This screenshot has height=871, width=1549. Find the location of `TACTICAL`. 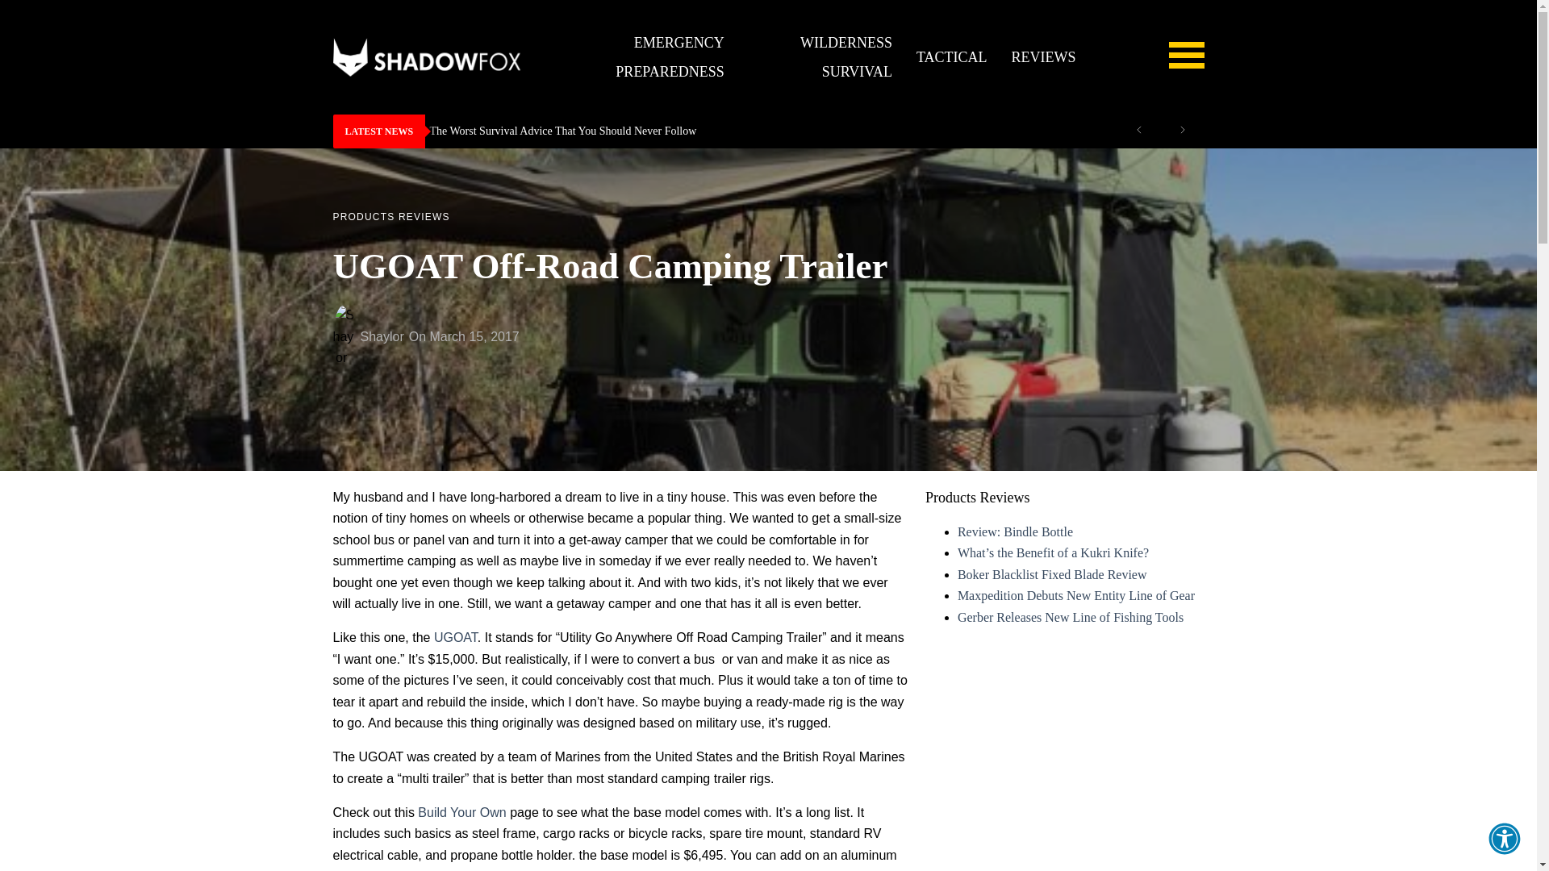

TACTICAL is located at coordinates (952, 56).